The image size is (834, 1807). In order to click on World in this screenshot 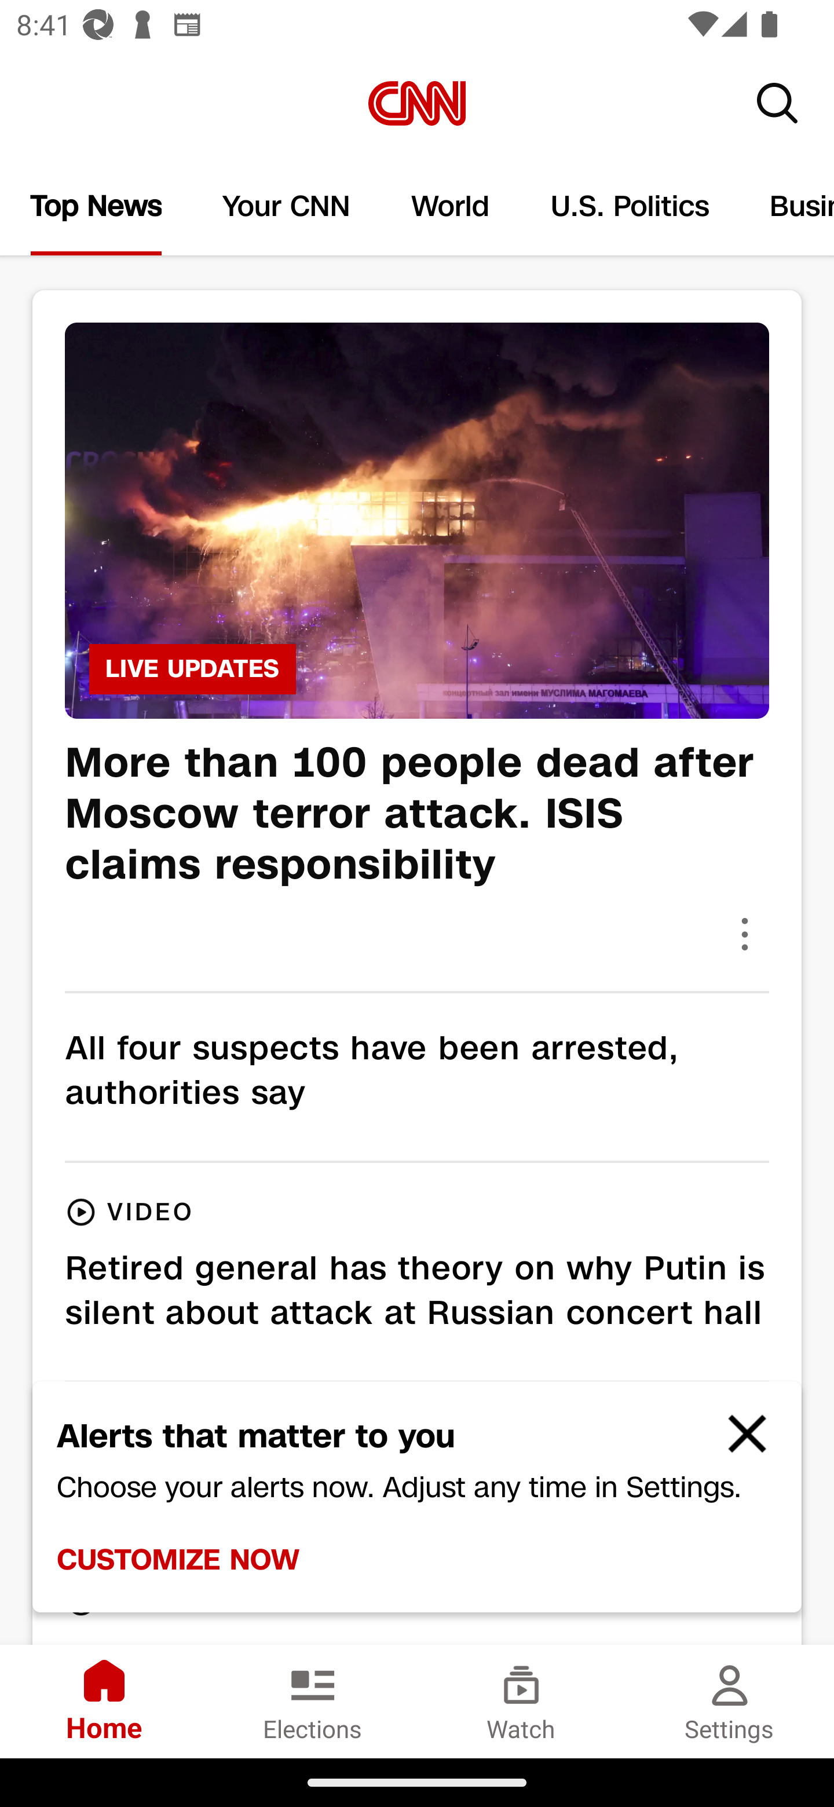, I will do `click(451, 206)`.